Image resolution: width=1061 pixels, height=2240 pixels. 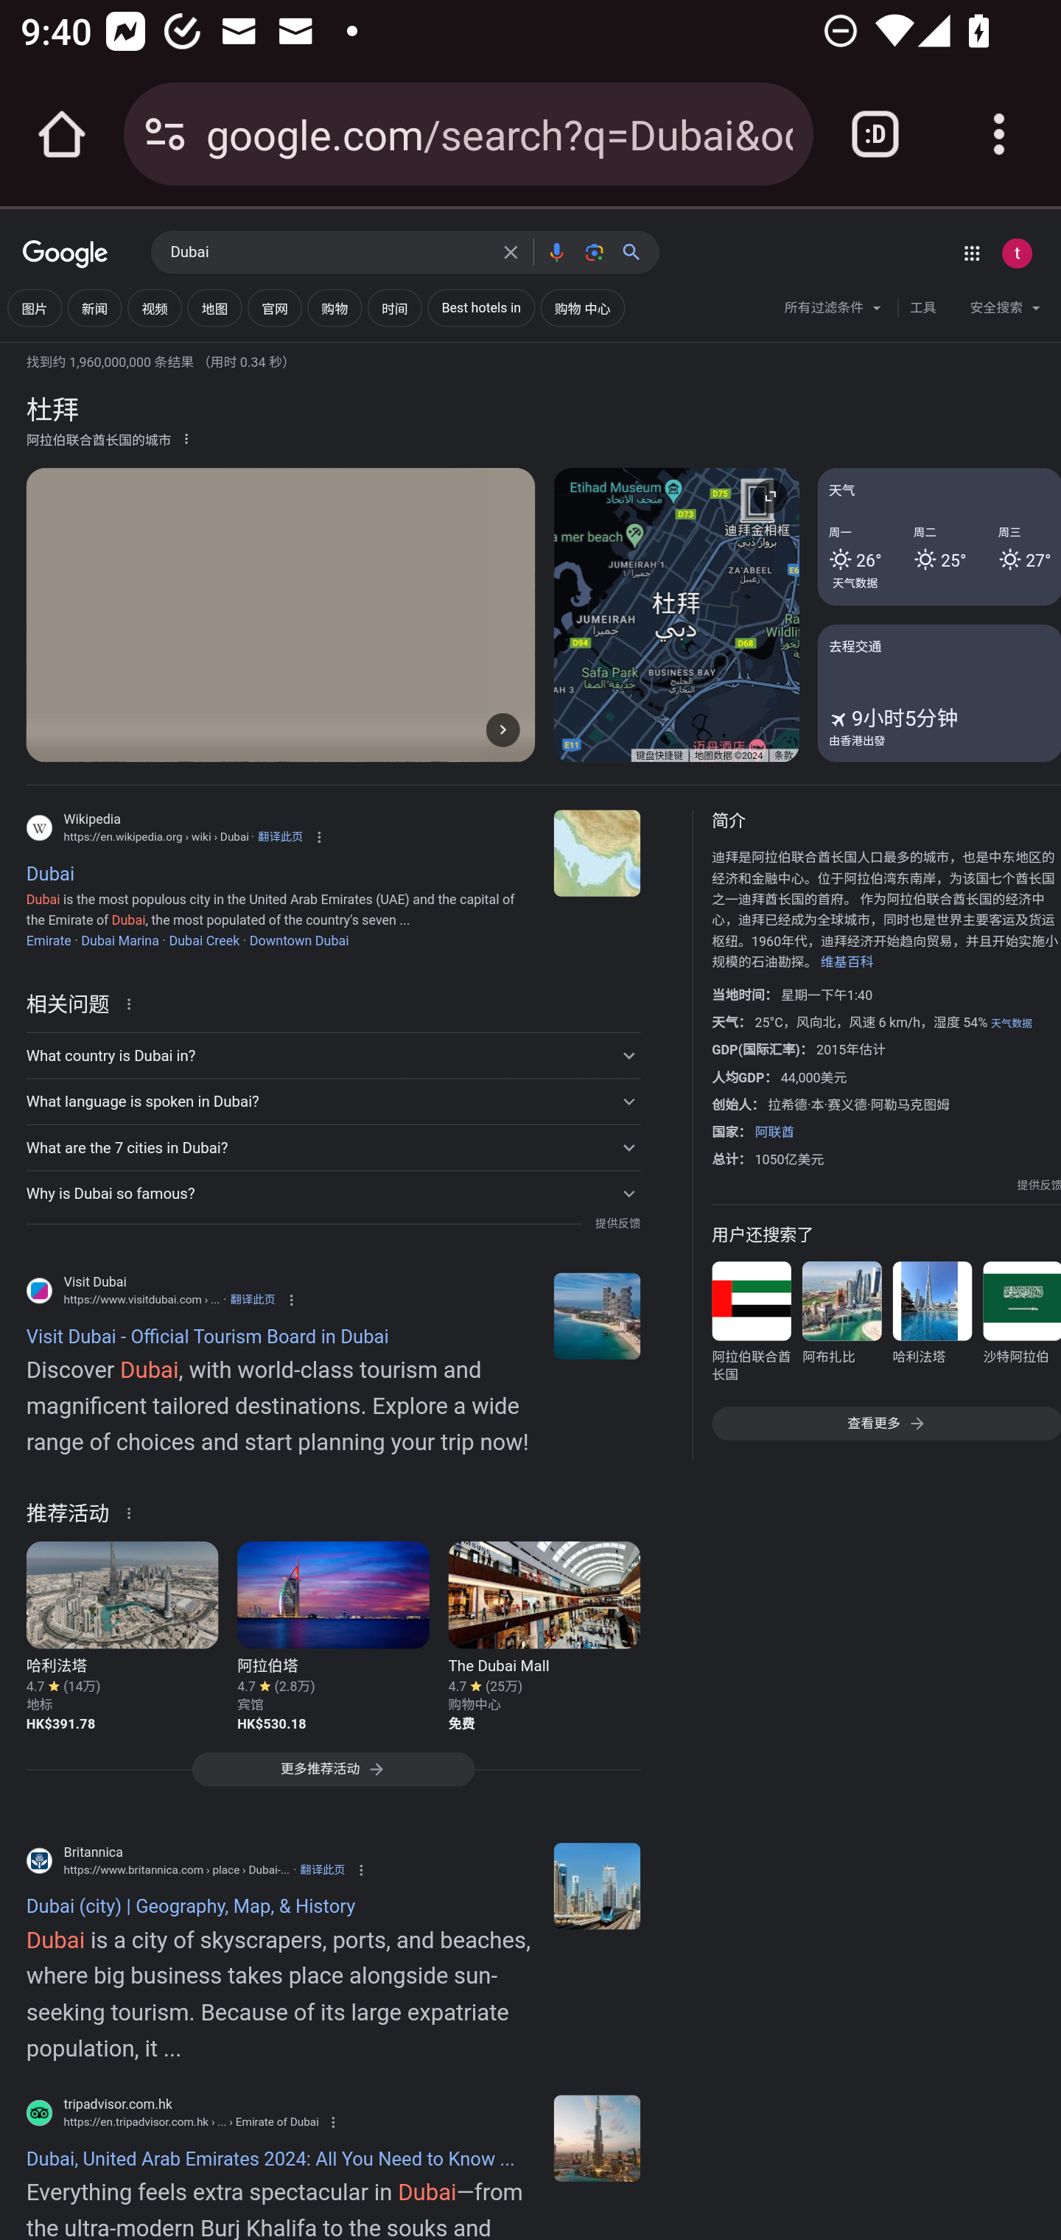 I want to click on Open the home page, so click(x=62, y=134).